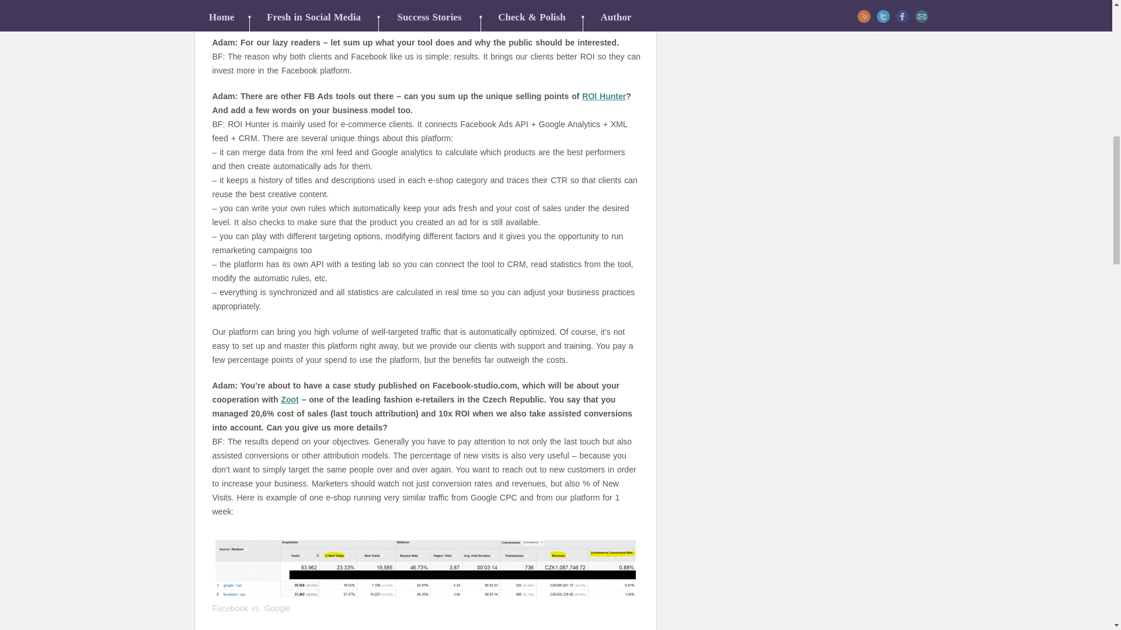  What do you see at coordinates (604, 96) in the screenshot?
I see `ROI Hunter` at bounding box center [604, 96].